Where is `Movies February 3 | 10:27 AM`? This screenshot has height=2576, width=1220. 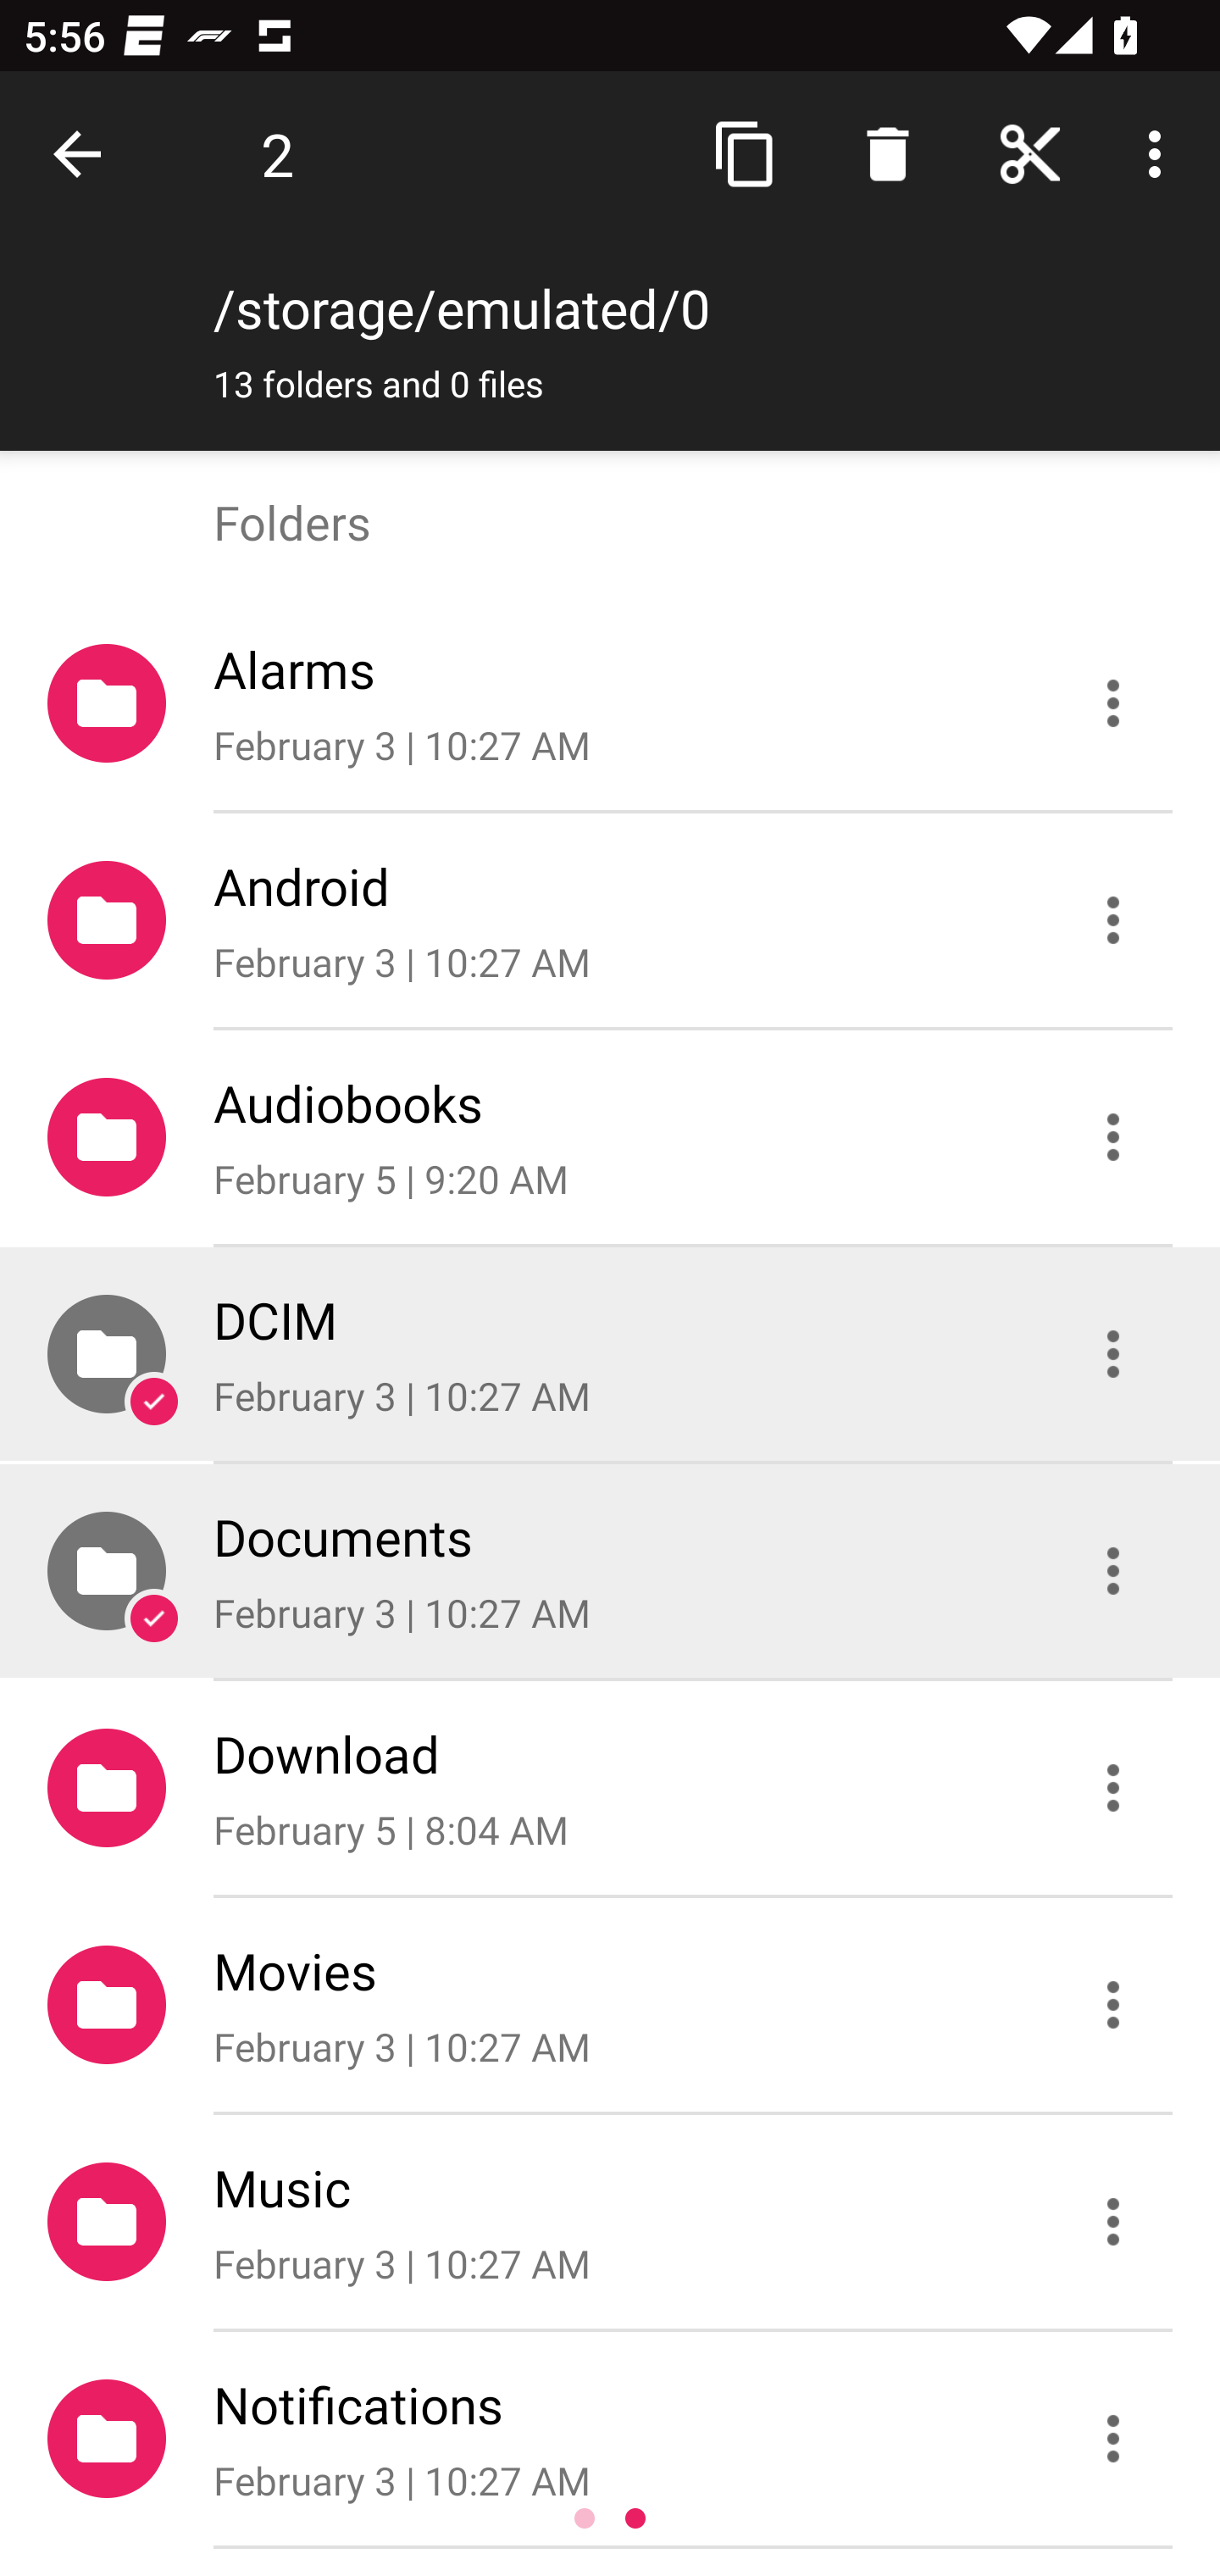 Movies February 3 | 10:27 AM is located at coordinates (610, 2005).